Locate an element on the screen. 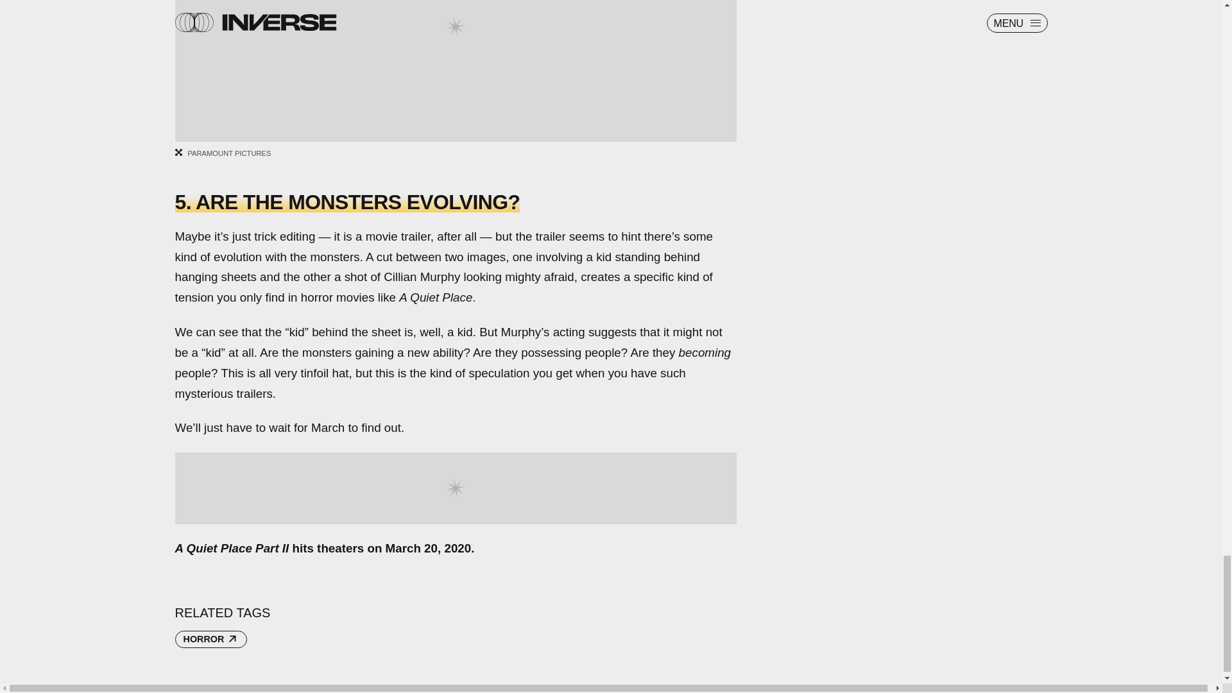 Image resolution: width=1232 pixels, height=693 pixels. HORROR is located at coordinates (210, 639).